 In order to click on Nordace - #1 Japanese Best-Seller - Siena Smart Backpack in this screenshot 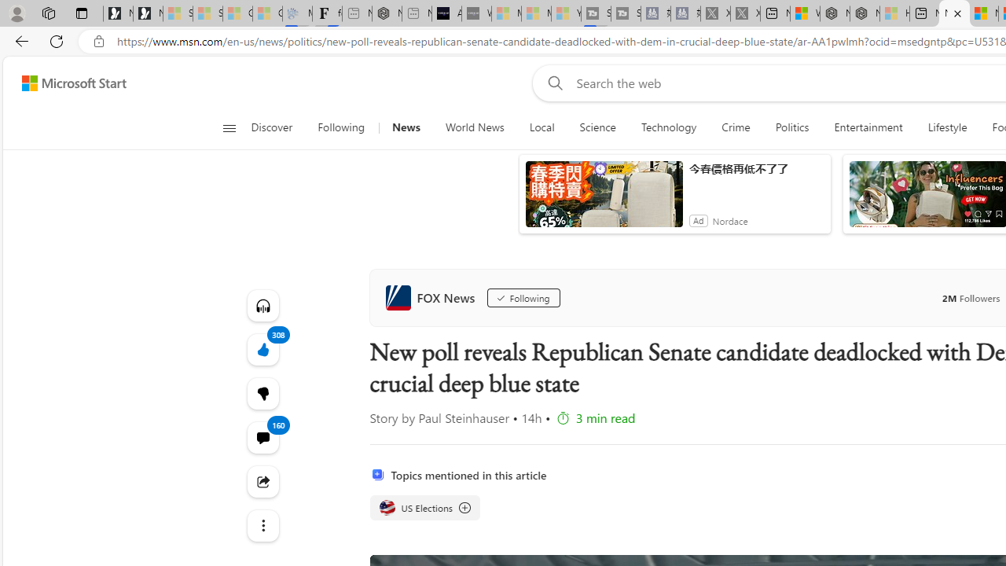, I will do `click(387, 14)`.